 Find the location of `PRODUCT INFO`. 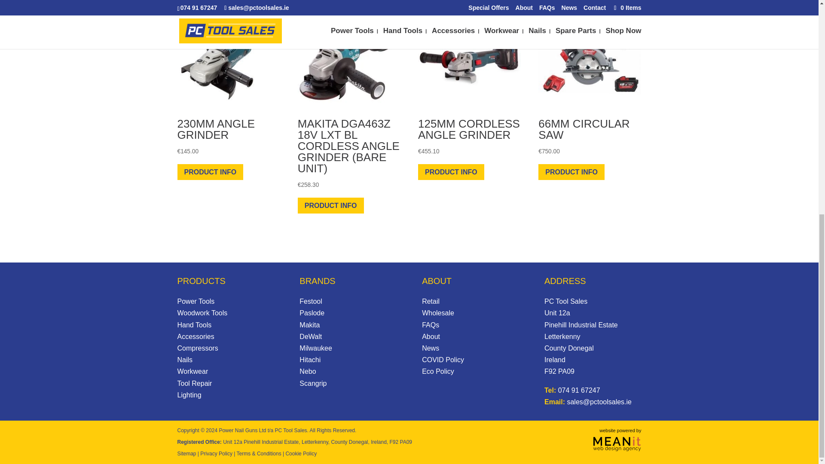

PRODUCT INFO is located at coordinates (210, 172).